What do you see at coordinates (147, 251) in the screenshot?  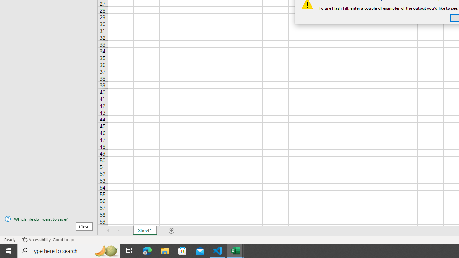 I see `Microsoft Edge` at bounding box center [147, 251].